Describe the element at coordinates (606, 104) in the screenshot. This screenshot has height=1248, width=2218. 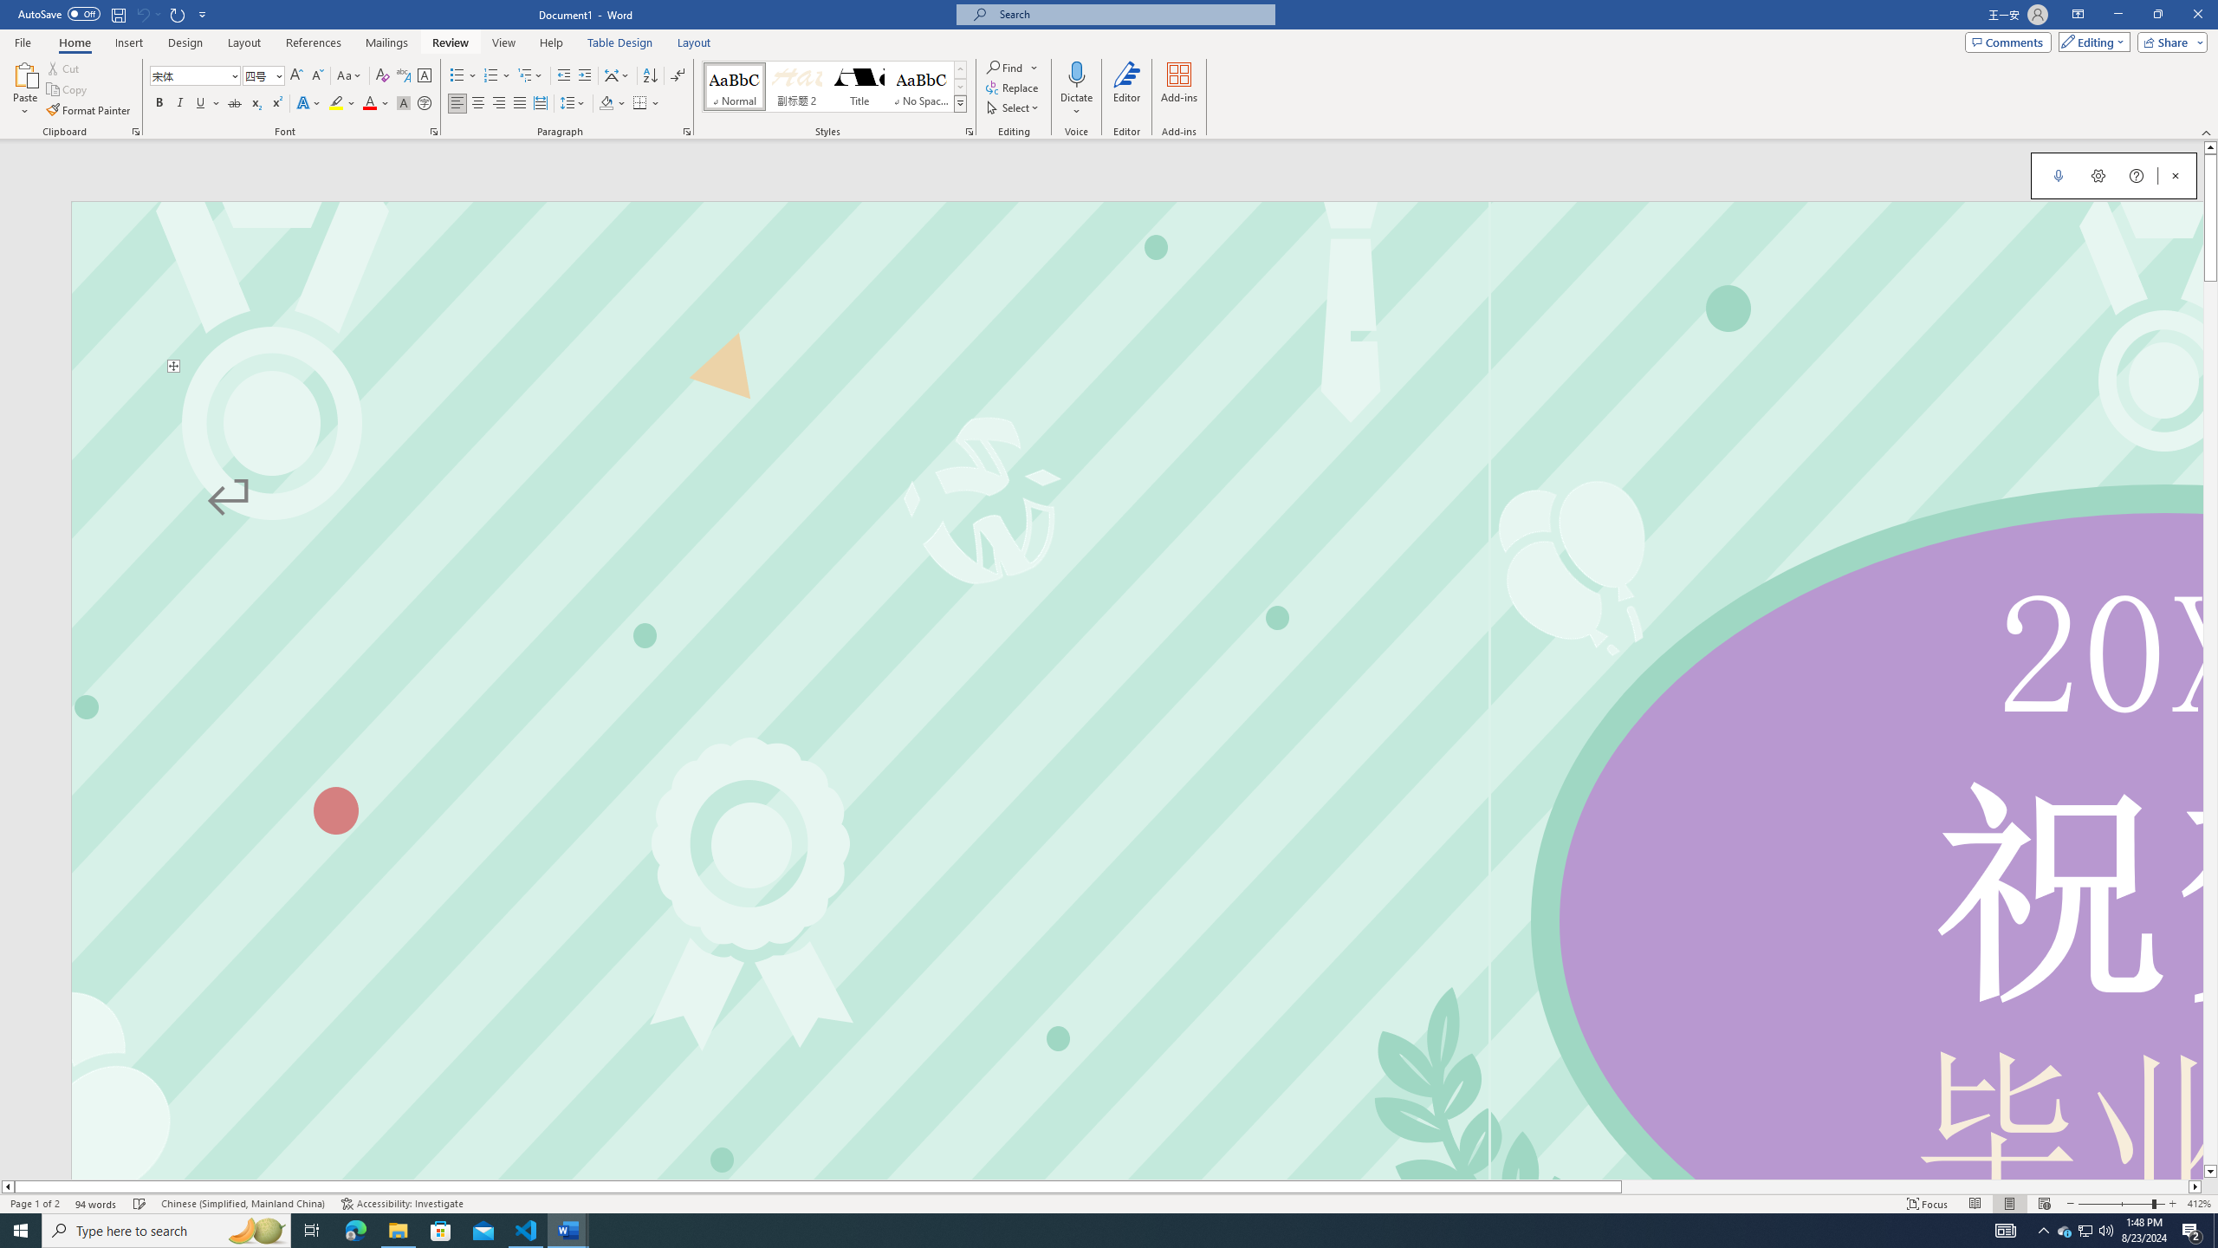
I see `Shading RGB(0, 0, 0)` at that location.